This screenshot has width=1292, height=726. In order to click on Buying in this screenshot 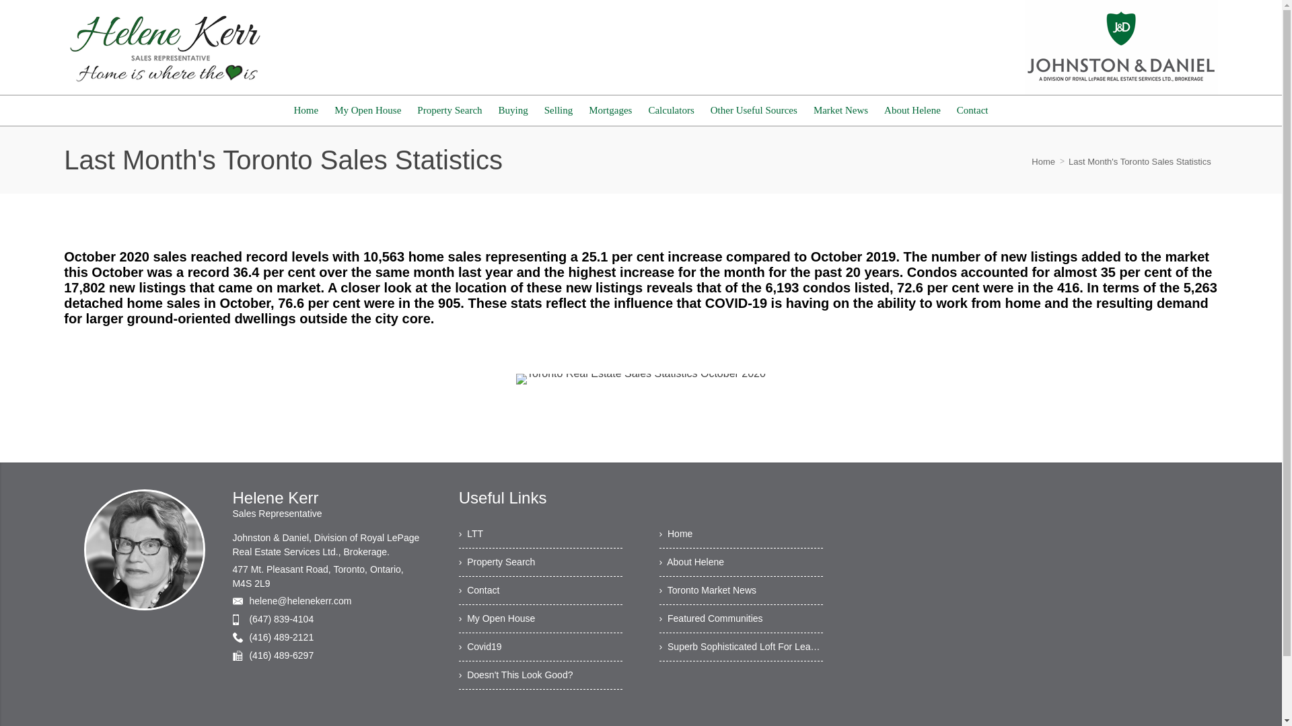, I will do `click(513, 110)`.